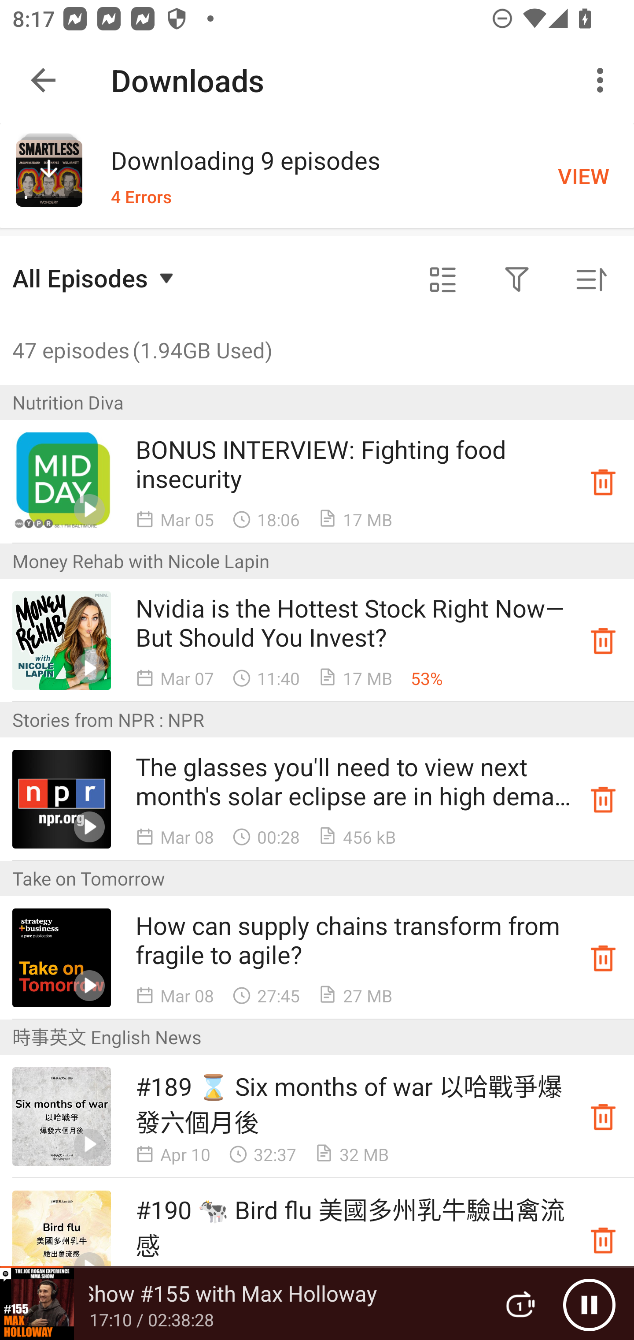  Describe the element at coordinates (43, 80) in the screenshot. I see `Navigate up` at that location.